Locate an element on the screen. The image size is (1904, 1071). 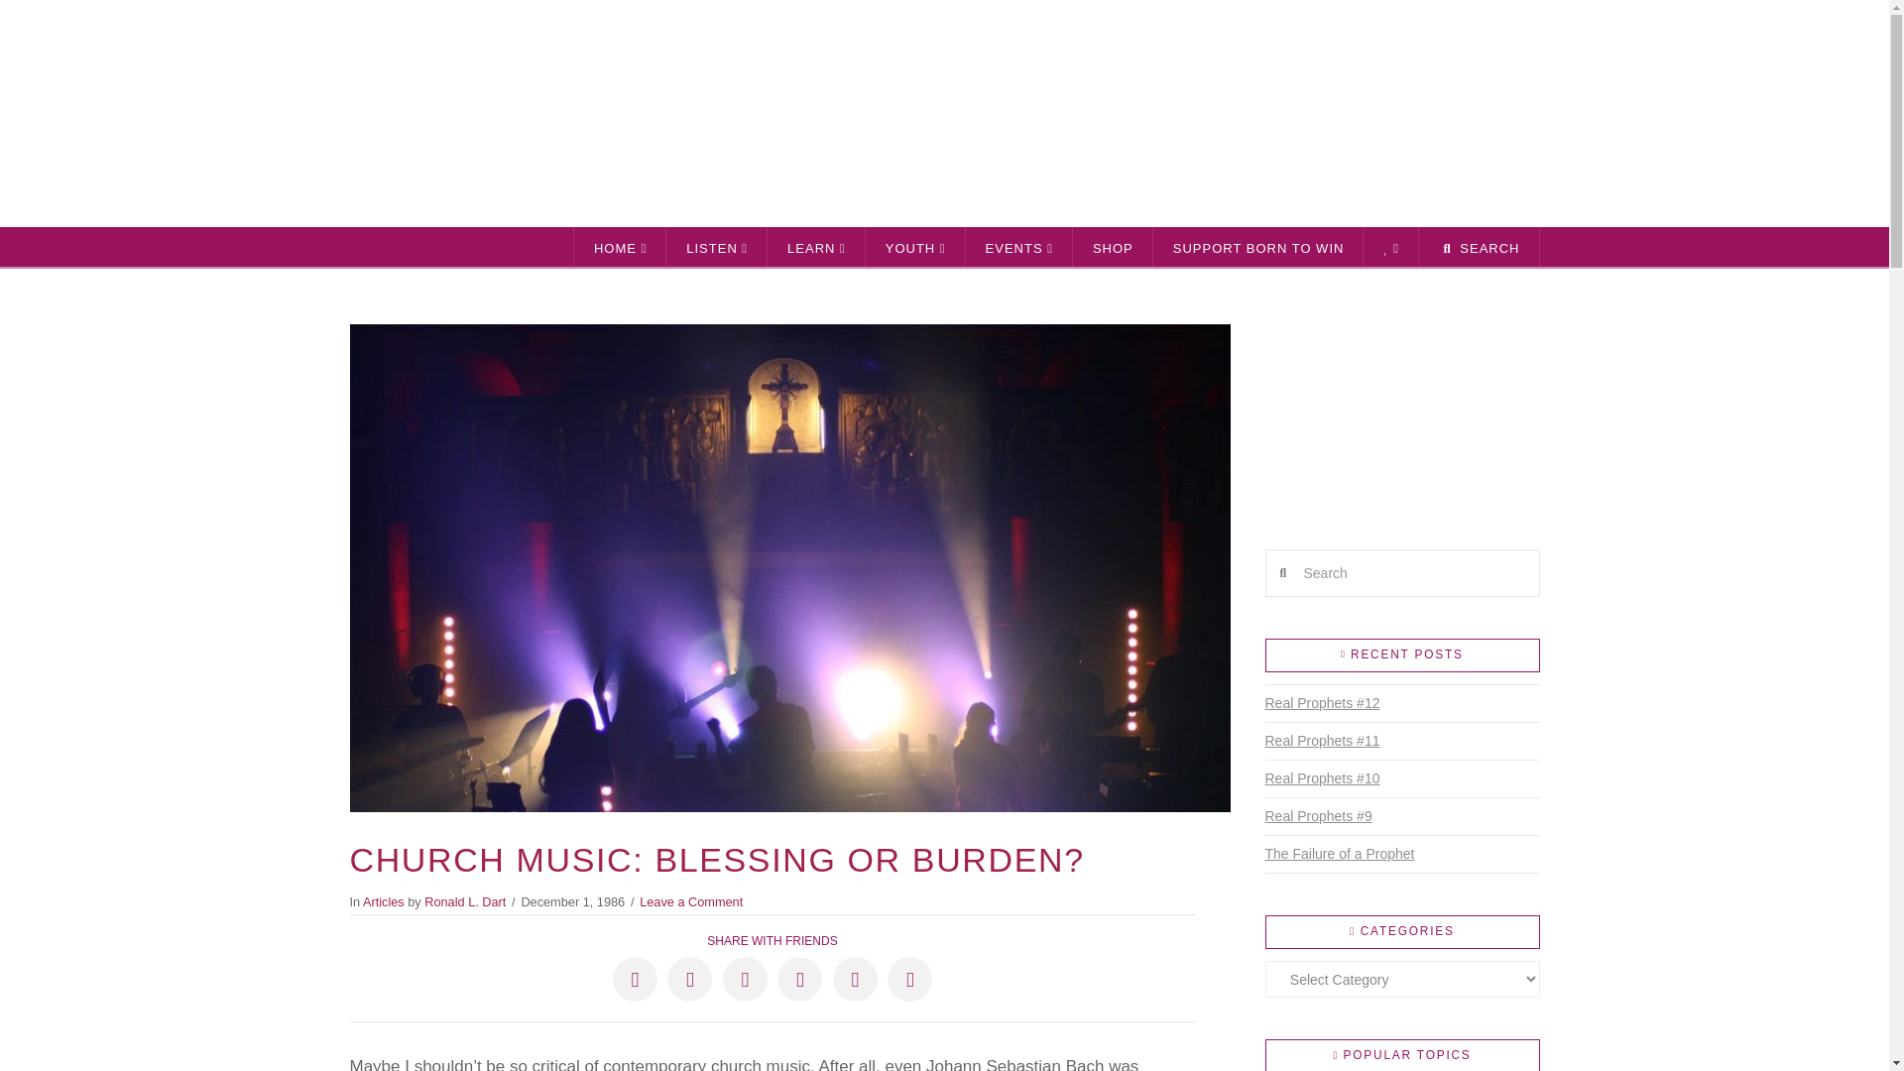
HOME is located at coordinates (619, 246).